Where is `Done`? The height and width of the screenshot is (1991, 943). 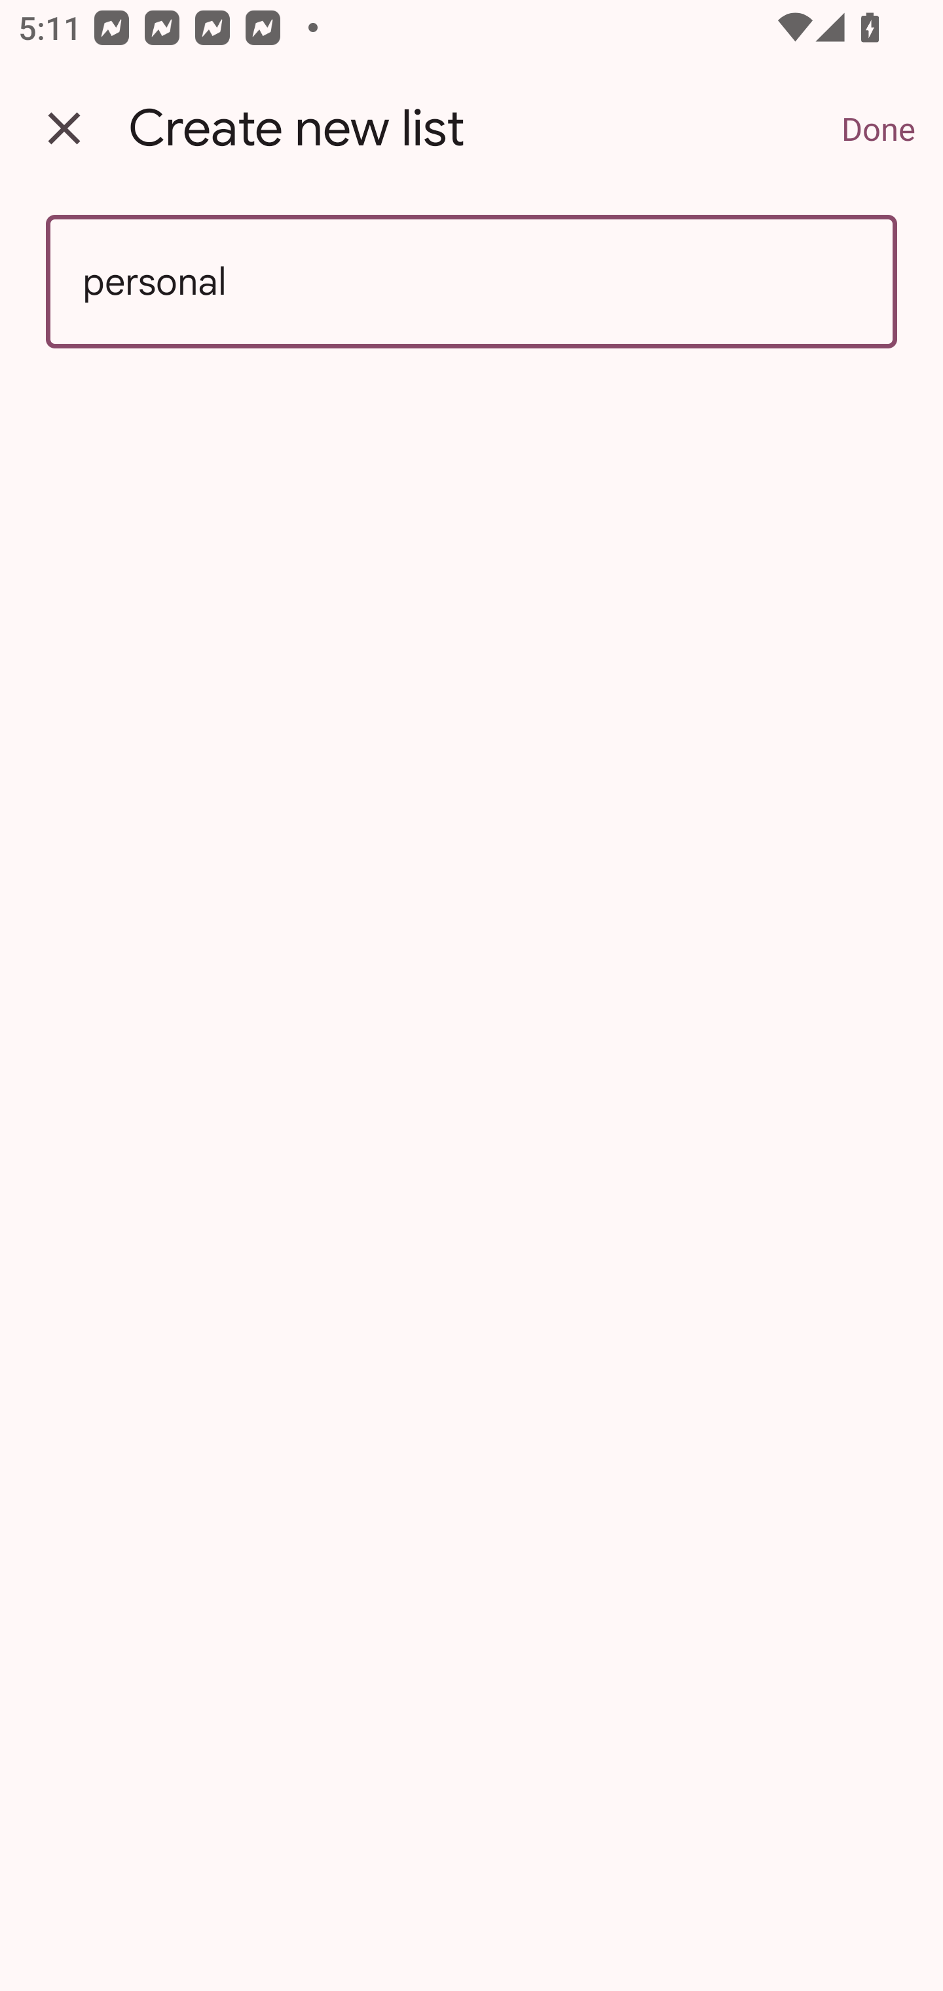
Done is located at coordinates (878, 128).